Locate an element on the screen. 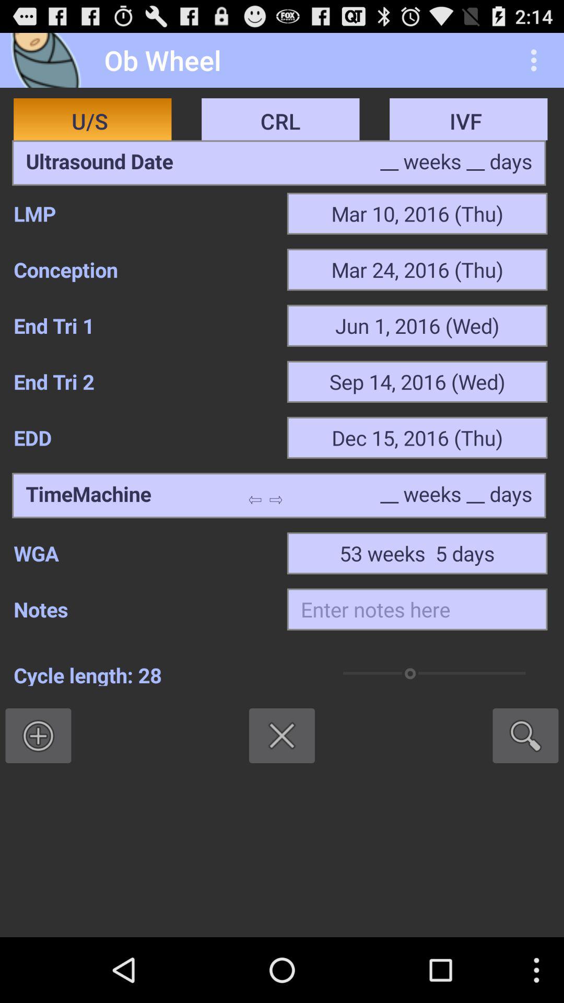 The width and height of the screenshot is (564, 1003). choose the item above the end tri 1 item is located at coordinates (143, 270).